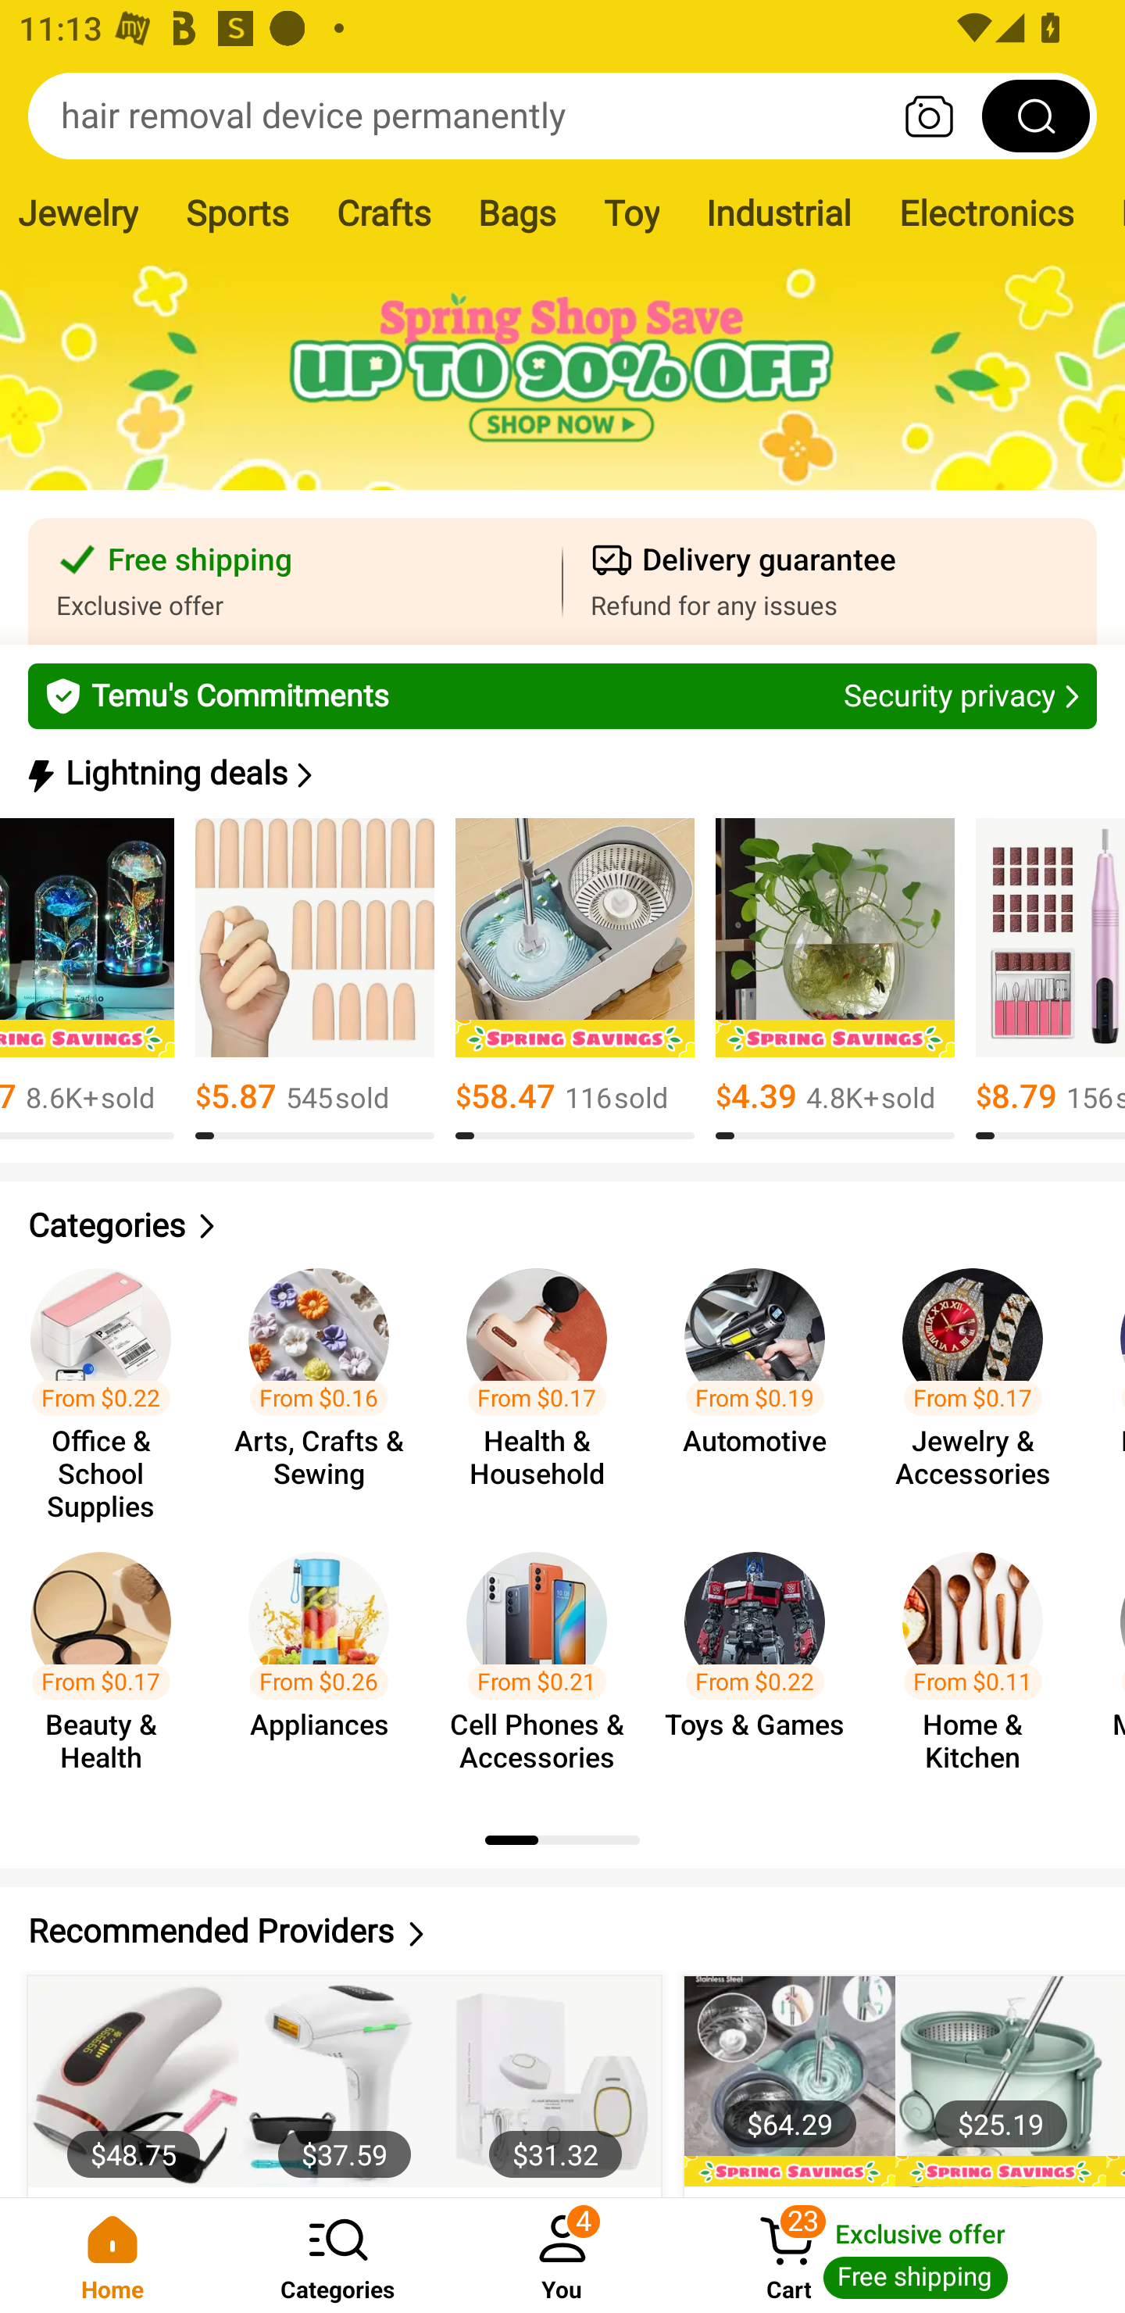 The height and width of the screenshot is (2313, 1125). I want to click on You 4 You, so click(562, 2255).